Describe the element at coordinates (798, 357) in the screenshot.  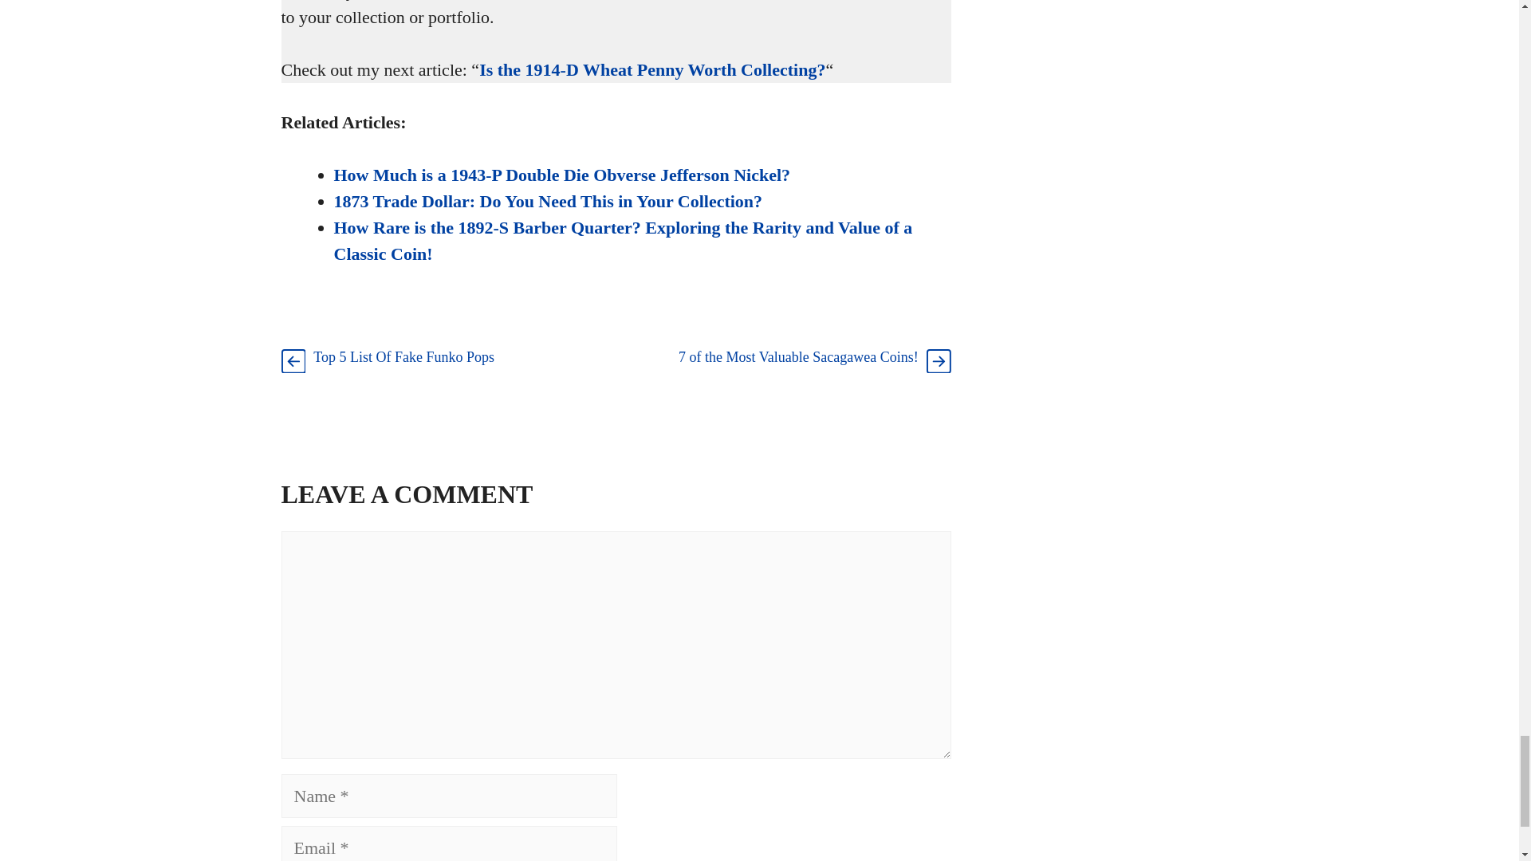
I see `7 of the Most Valuable Sacagawea Coins!` at that location.